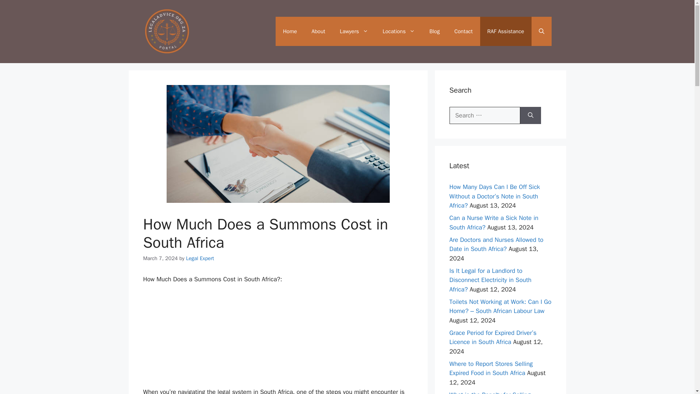 The width and height of the screenshot is (700, 394). Describe the element at coordinates (463, 31) in the screenshot. I see `Contact` at that location.